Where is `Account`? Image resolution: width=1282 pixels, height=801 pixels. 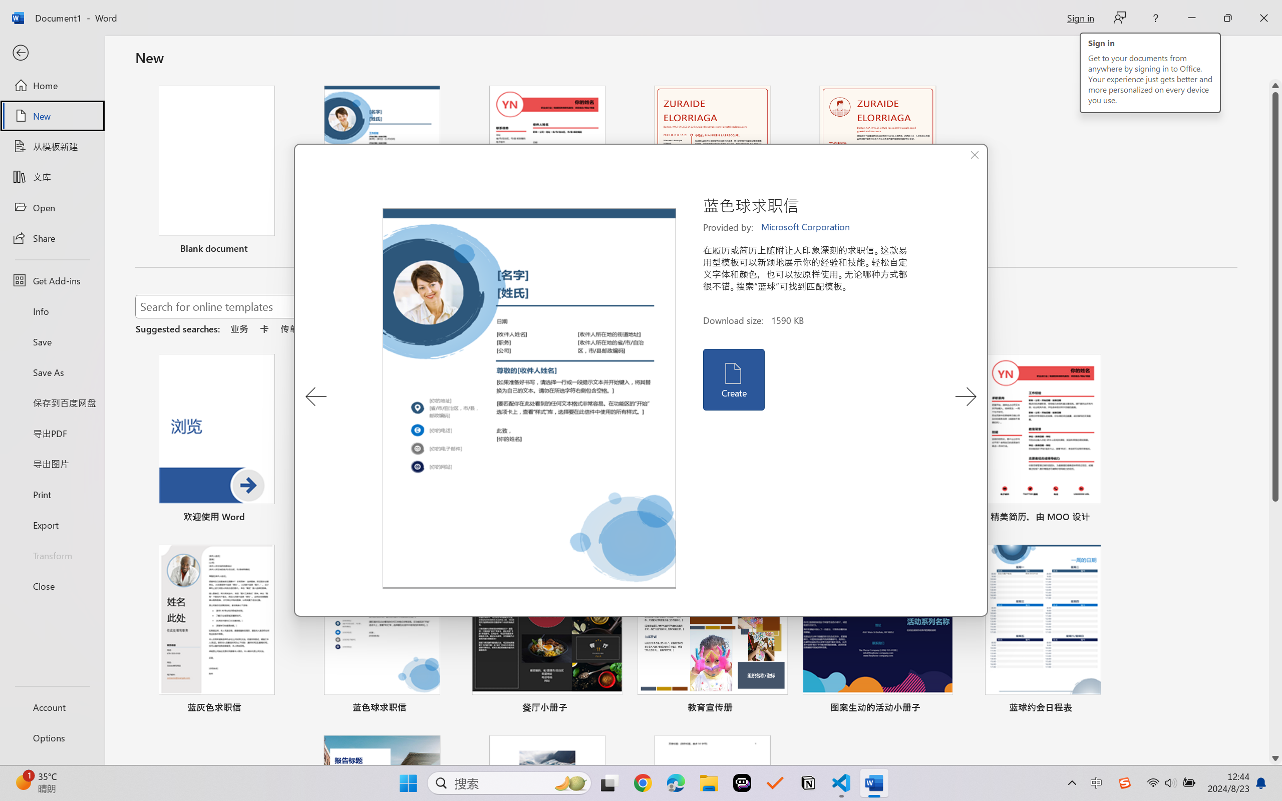 Account is located at coordinates (52, 707).